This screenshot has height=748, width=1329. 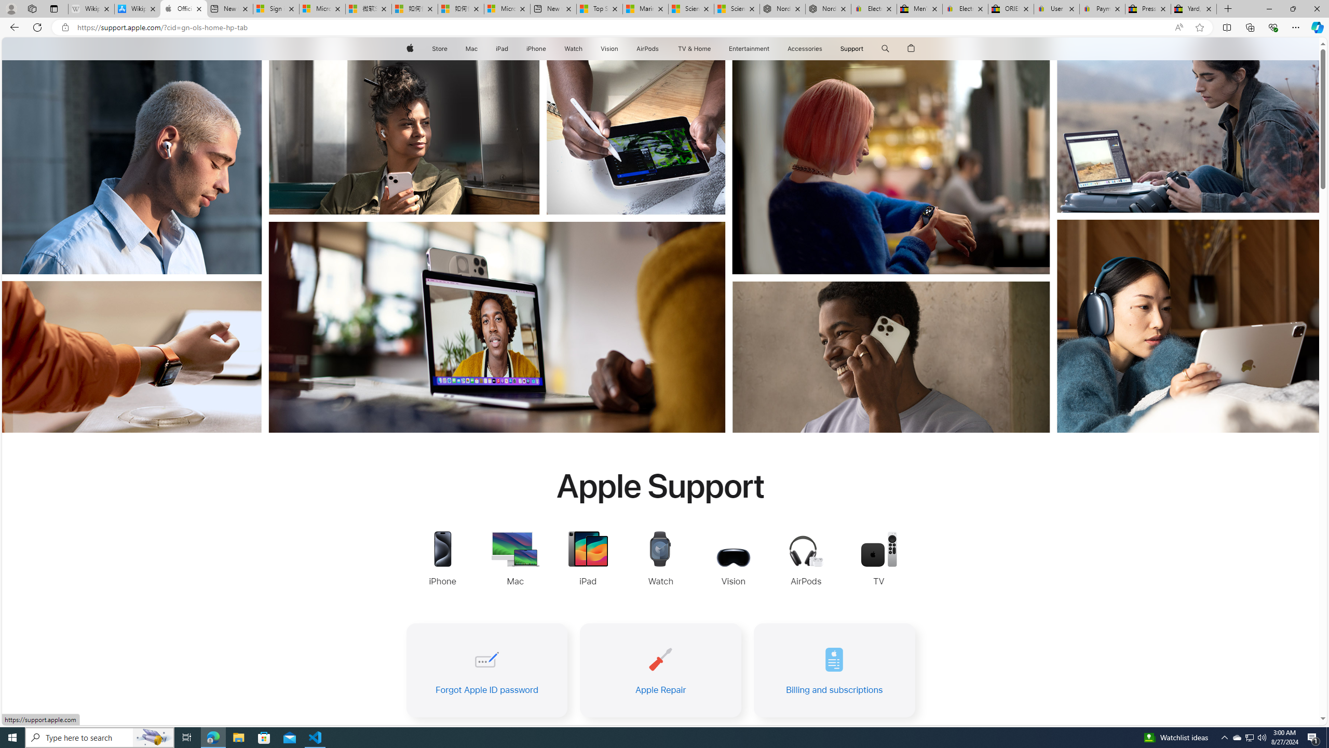 I want to click on Official Apple Support, so click(x=184, y=9).